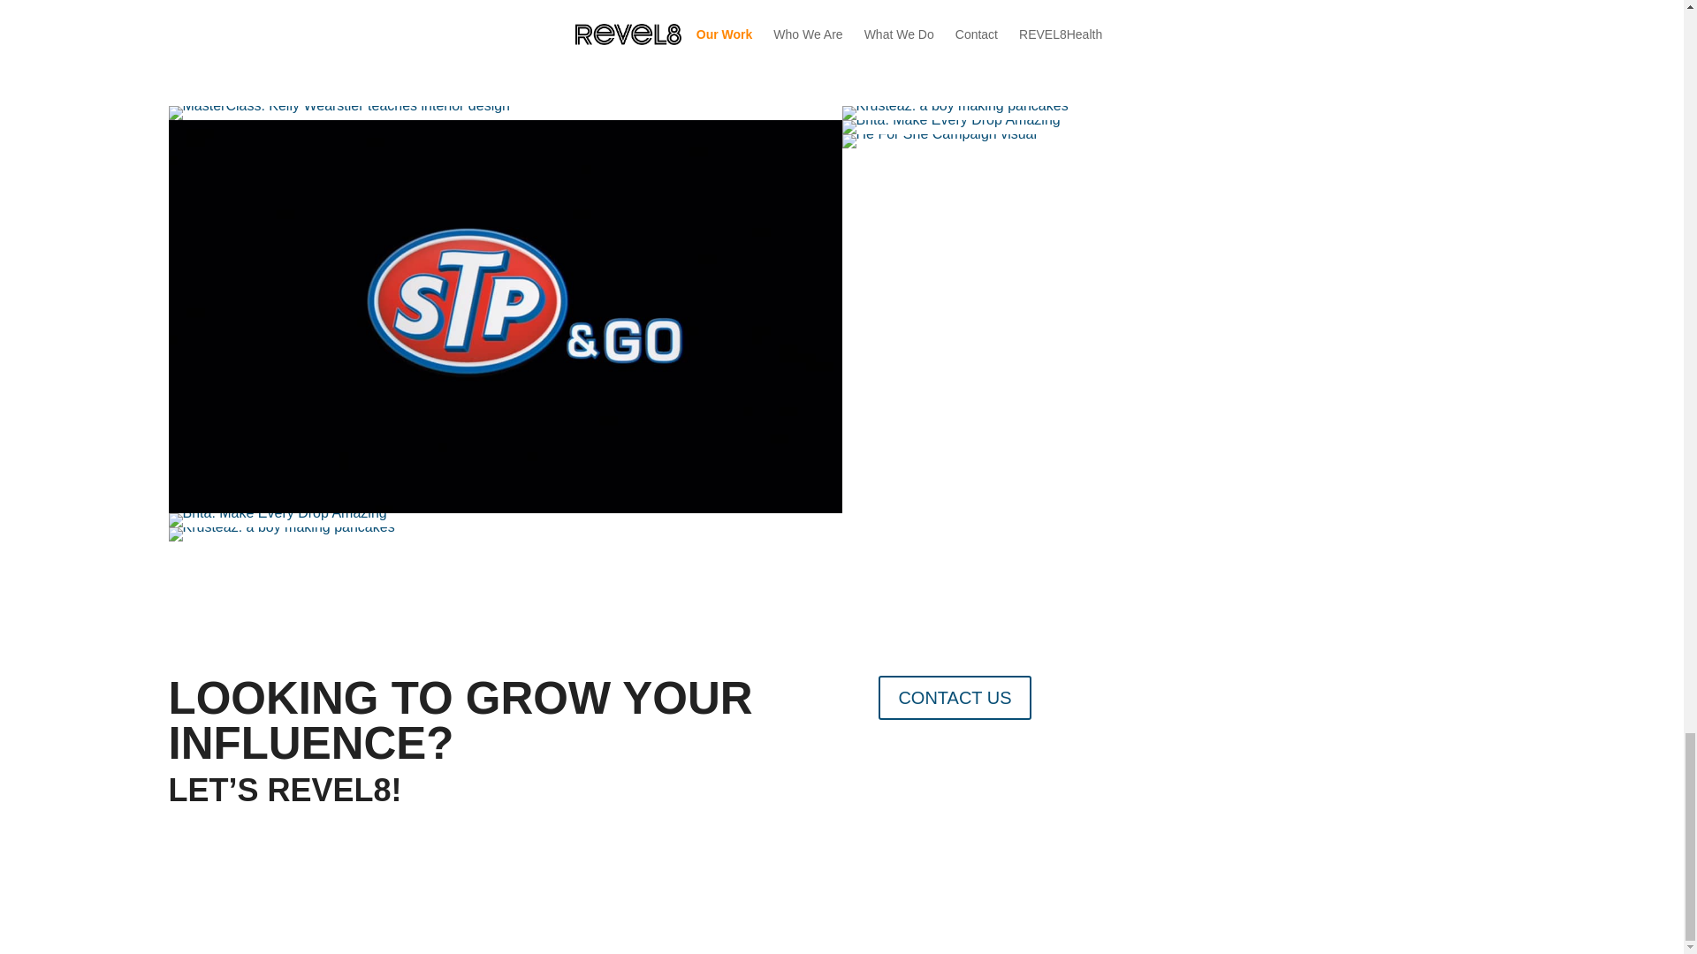 This screenshot has height=954, width=1697. I want to click on privacy policy, so click(1242, 841).